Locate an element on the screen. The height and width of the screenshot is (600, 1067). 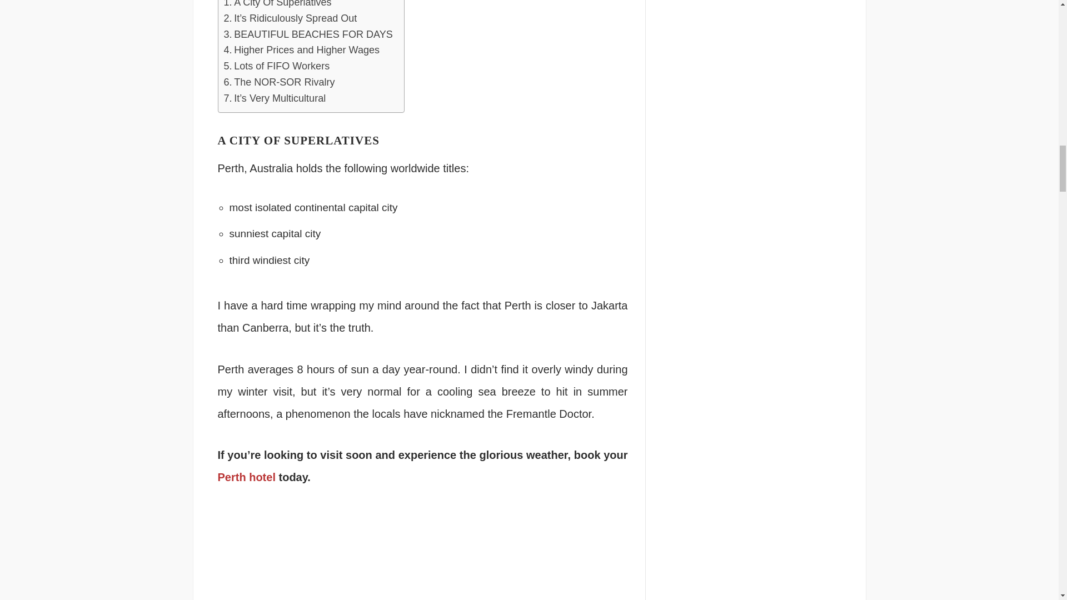
A City Of Superlatives is located at coordinates (277, 6).